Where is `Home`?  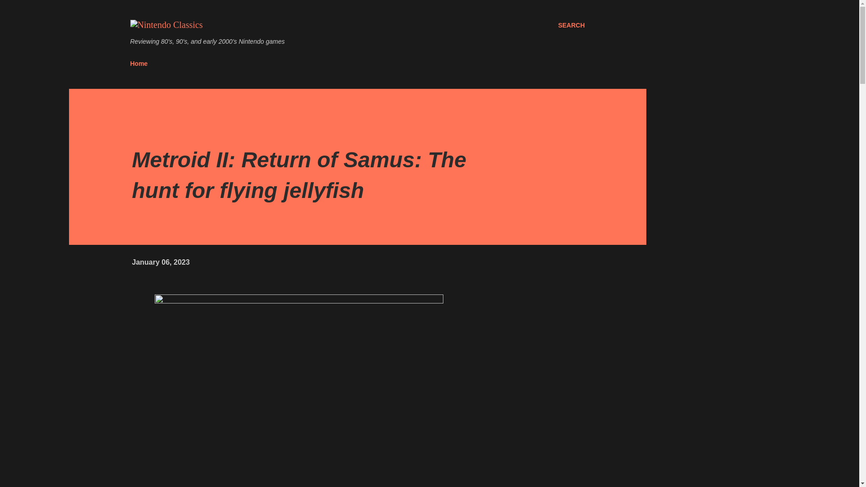
Home is located at coordinates (142, 63).